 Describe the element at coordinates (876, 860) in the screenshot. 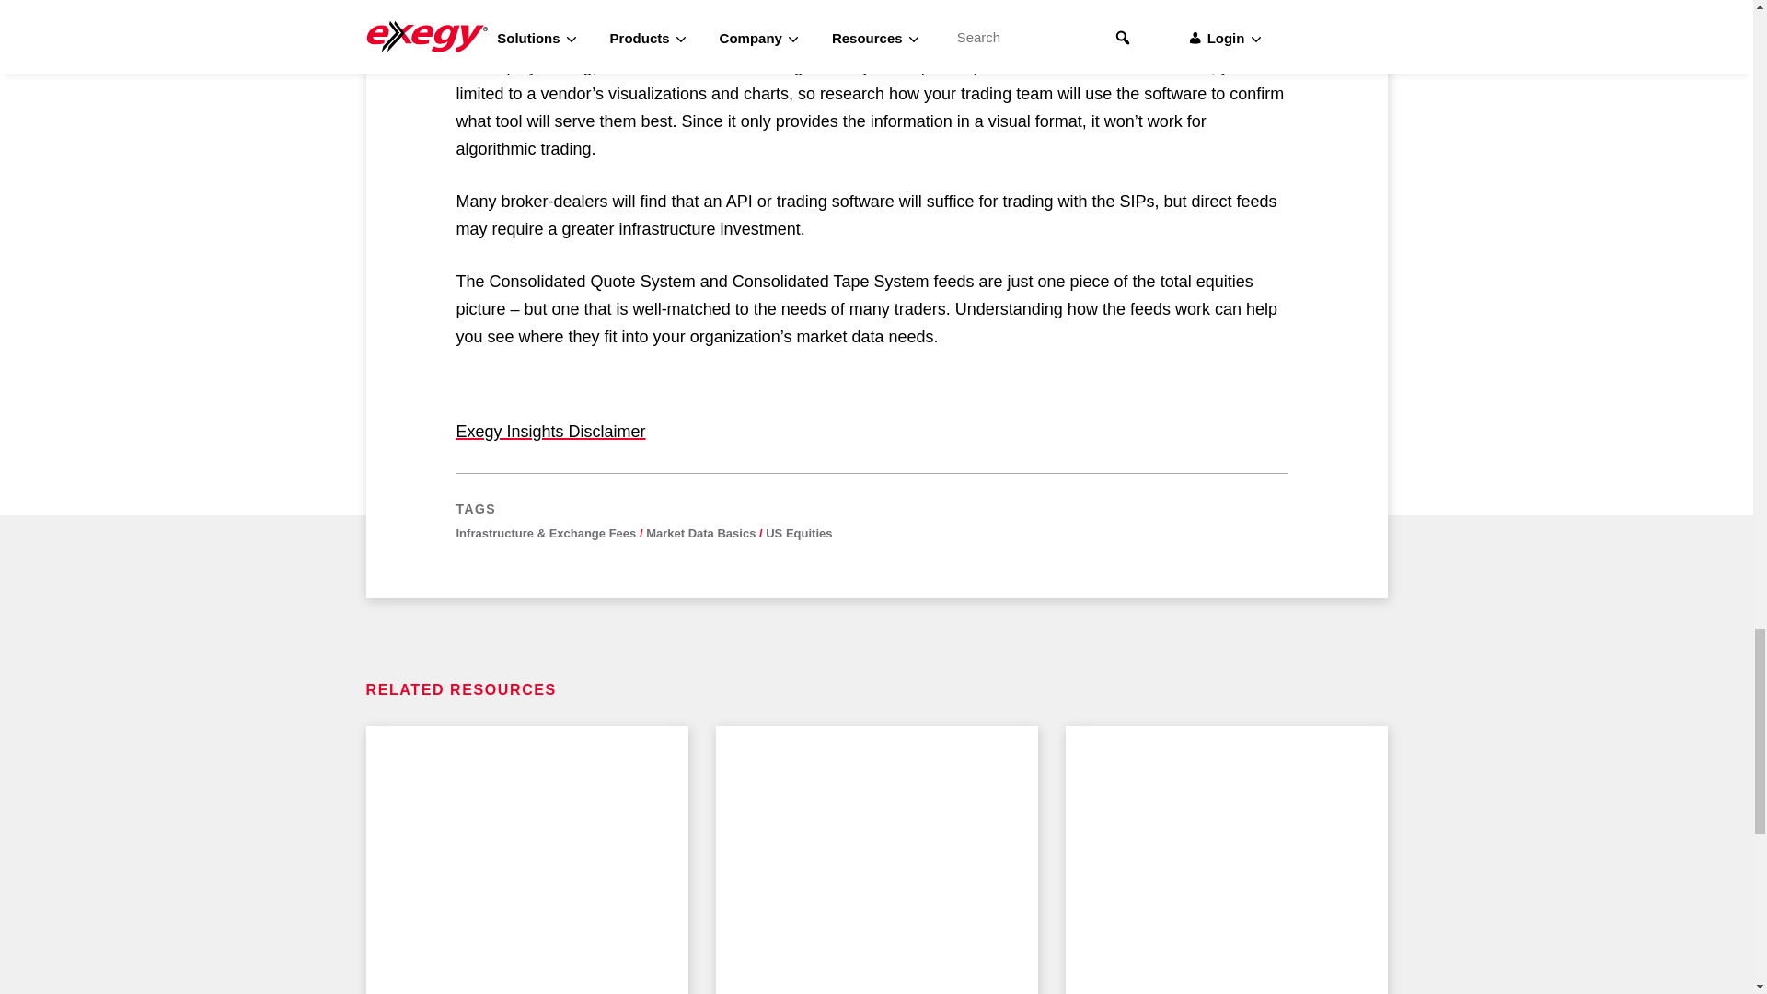

I see `Building Success, Buying Excellence` at that location.